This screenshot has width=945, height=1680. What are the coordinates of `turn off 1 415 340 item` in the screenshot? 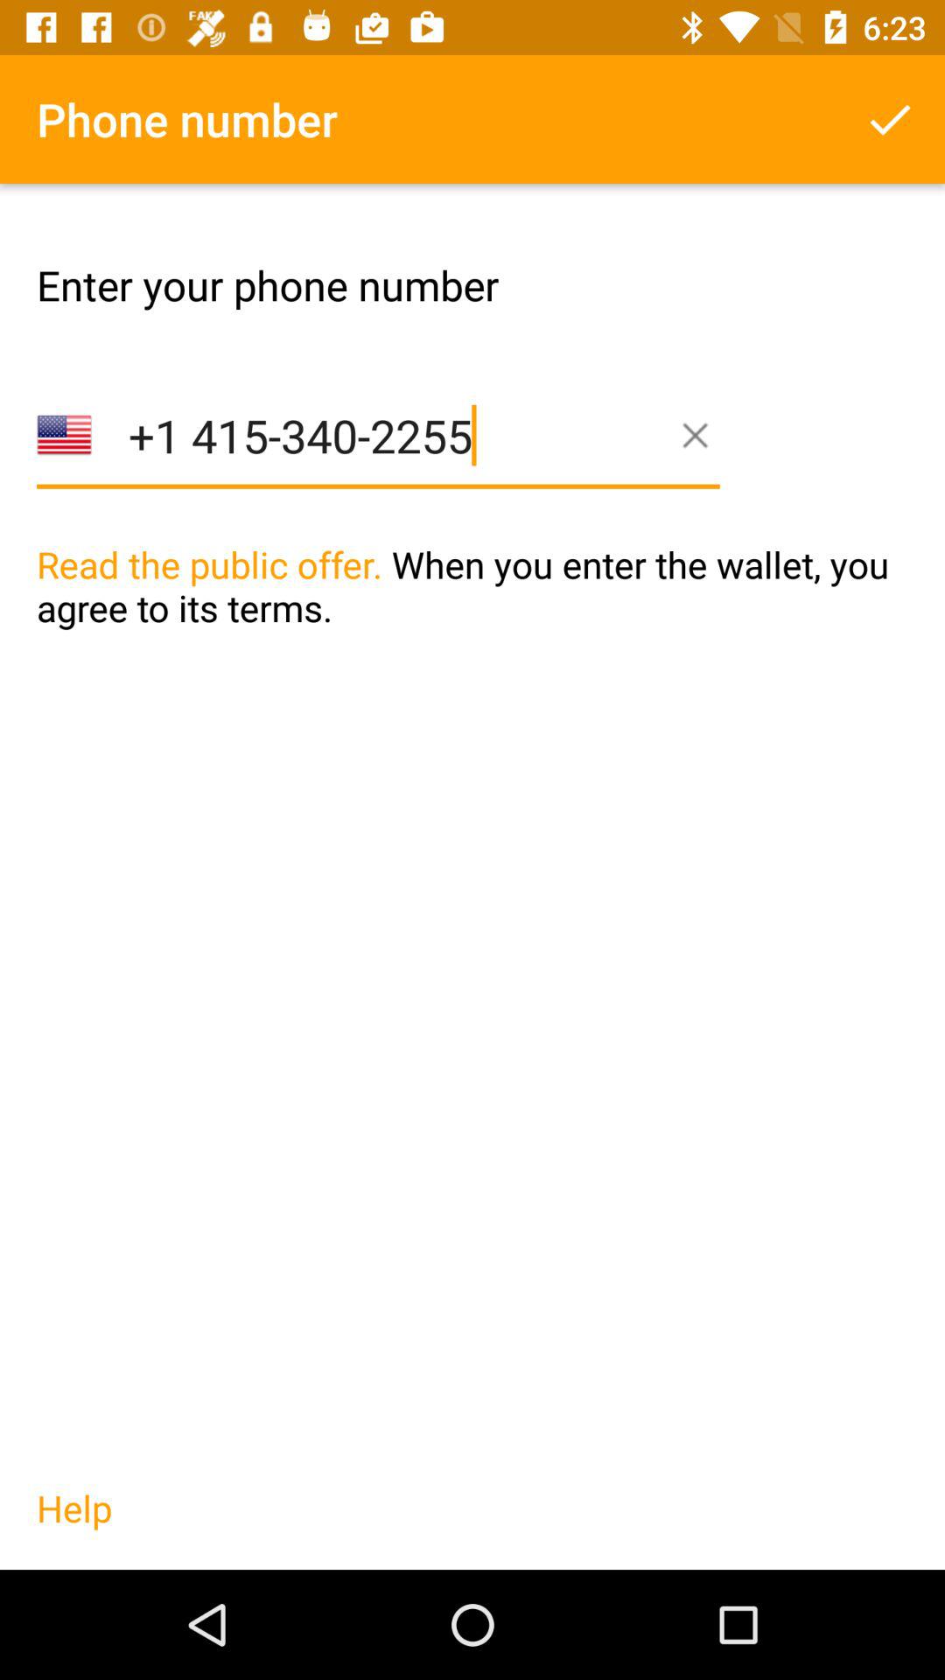 It's located at (378, 462).